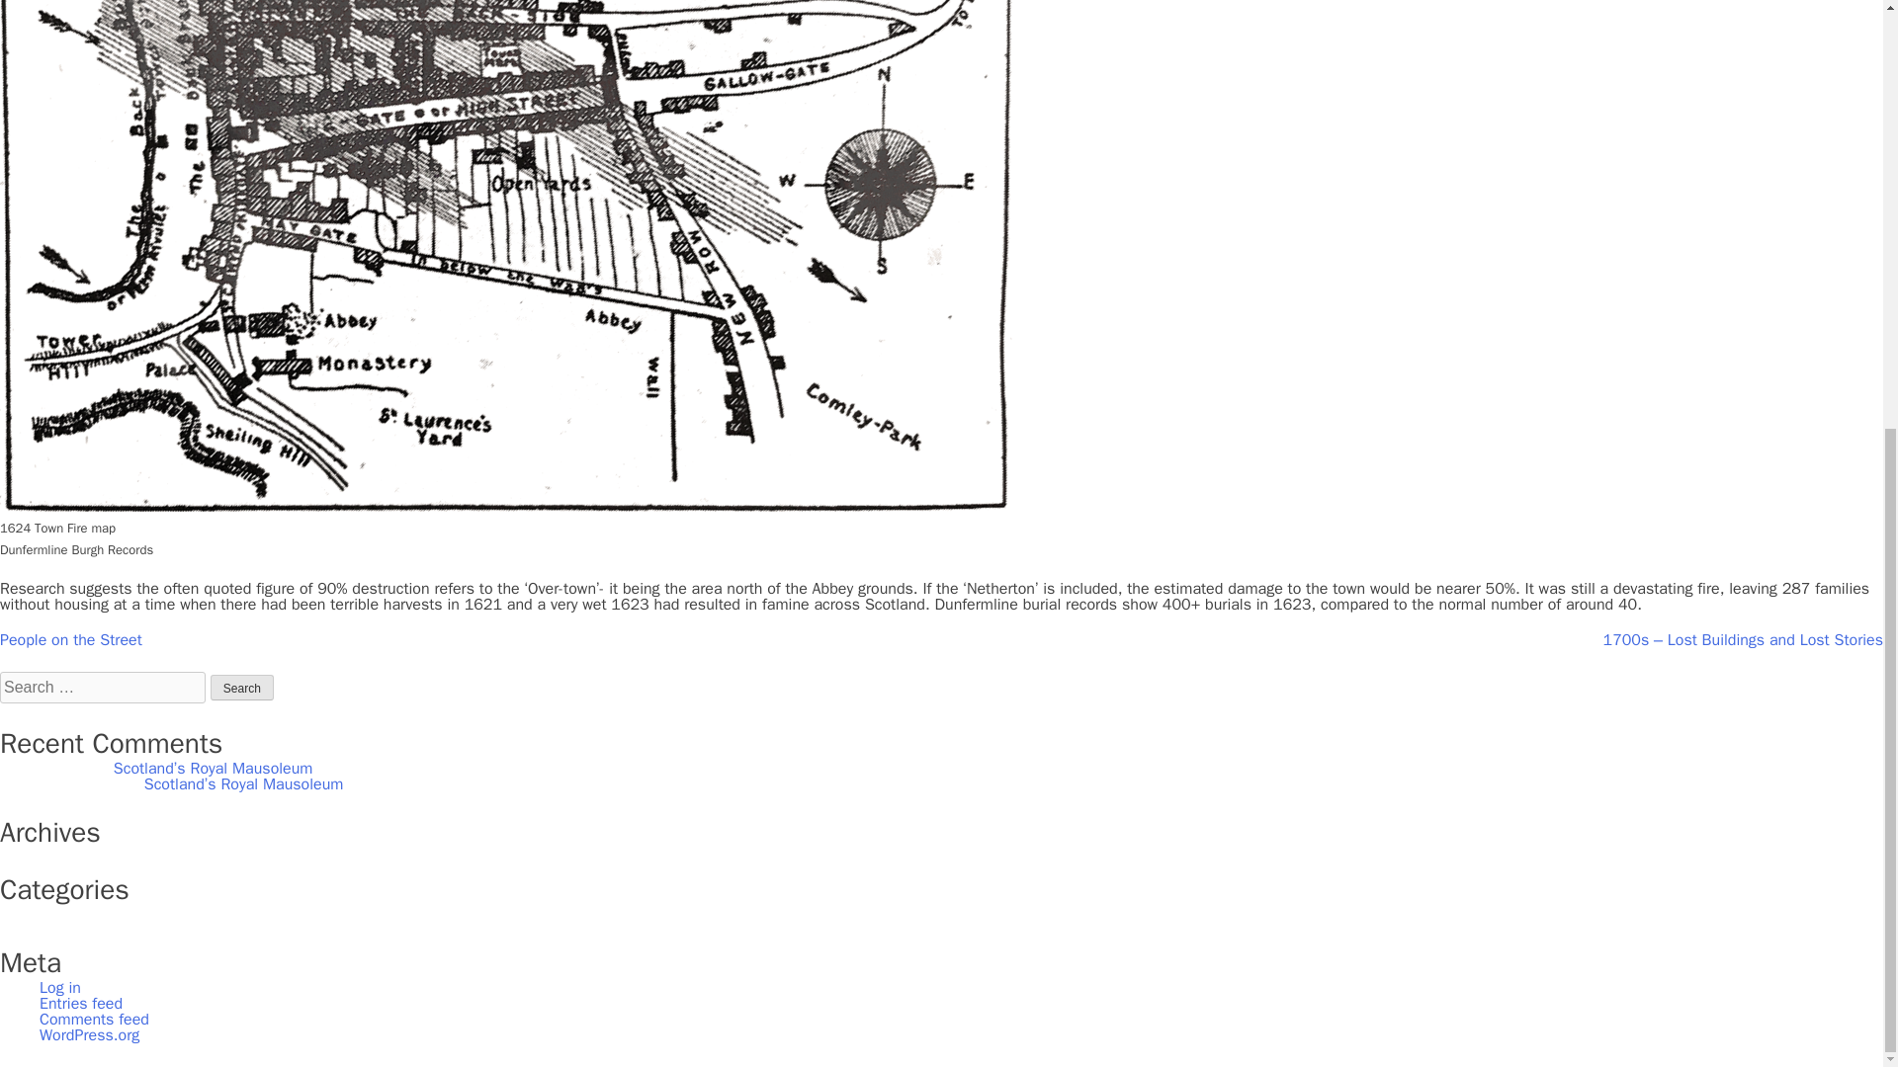 This screenshot has height=1067, width=1898. What do you see at coordinates (89, 1035) in the screenshot?
I see `WordPress.org` at bounding box center [89, 1035].